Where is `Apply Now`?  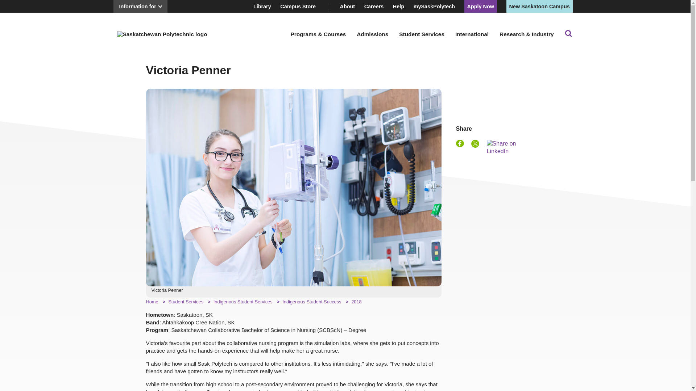 Apply Now is located at coordinates (481, 6).